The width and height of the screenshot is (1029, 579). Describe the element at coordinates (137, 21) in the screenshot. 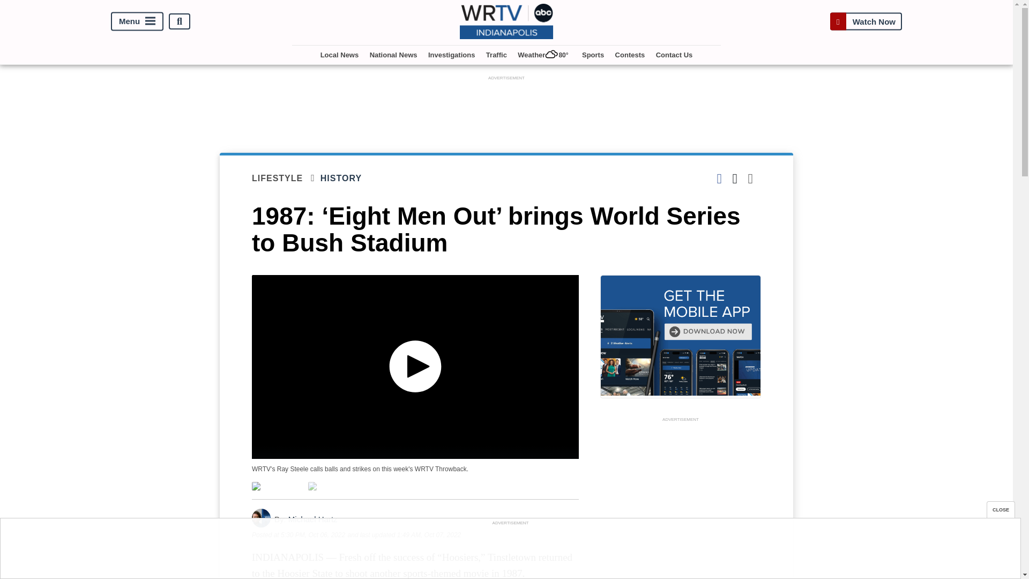

I see `Menu` at that location.